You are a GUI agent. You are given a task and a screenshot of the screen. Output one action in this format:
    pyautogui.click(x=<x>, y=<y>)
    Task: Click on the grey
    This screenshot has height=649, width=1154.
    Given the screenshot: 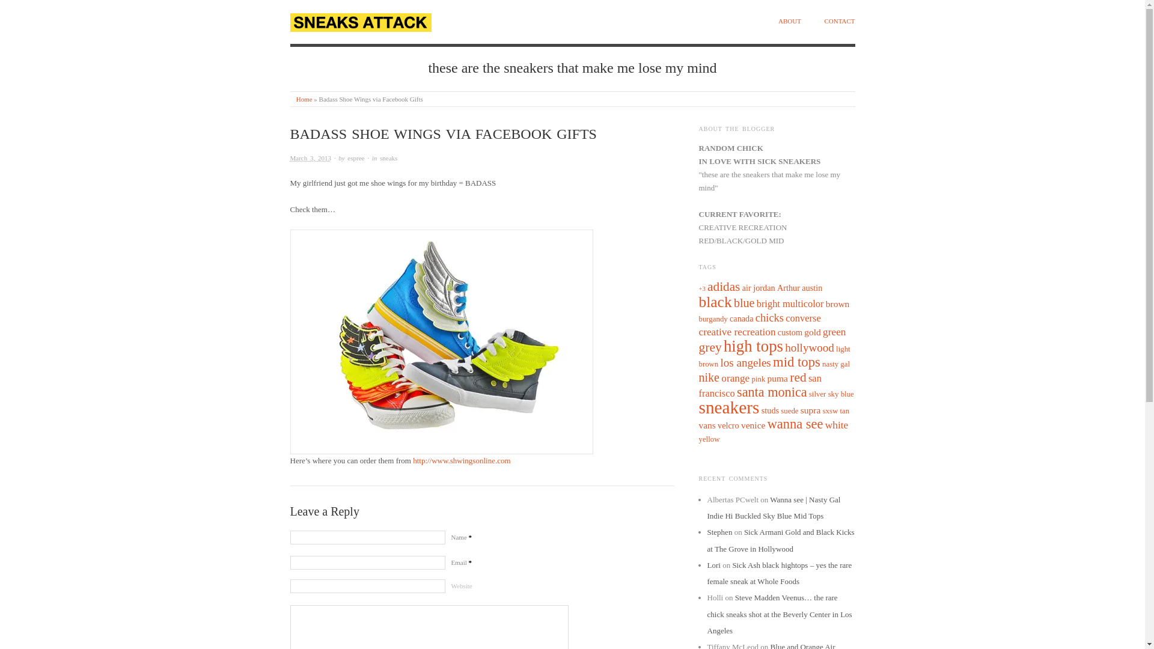 What is the action you would take?
    pyautogui.click(x=709, y=347)
    